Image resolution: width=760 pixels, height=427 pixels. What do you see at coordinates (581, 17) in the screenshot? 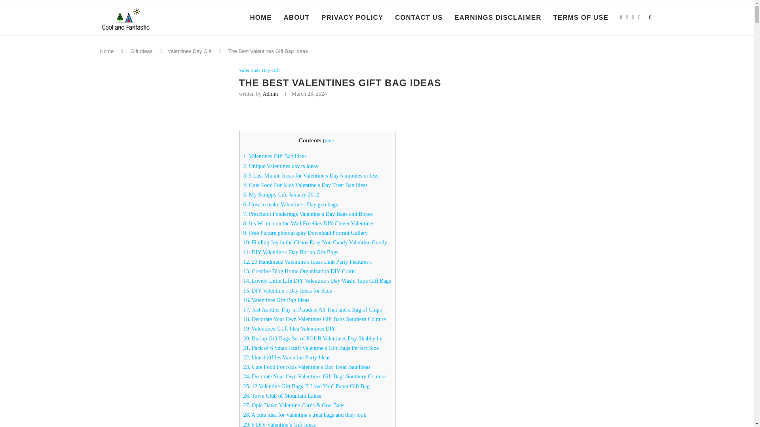
I see `TERMS OF USE` at bounding box center [581, 17].